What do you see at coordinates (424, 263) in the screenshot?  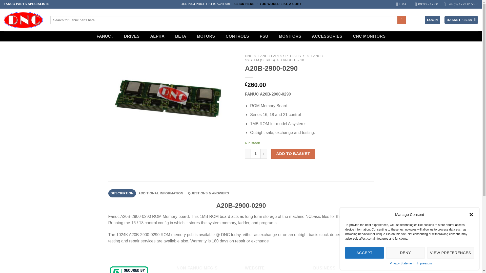 I see `Impressum` at bounding box center [424, 263].